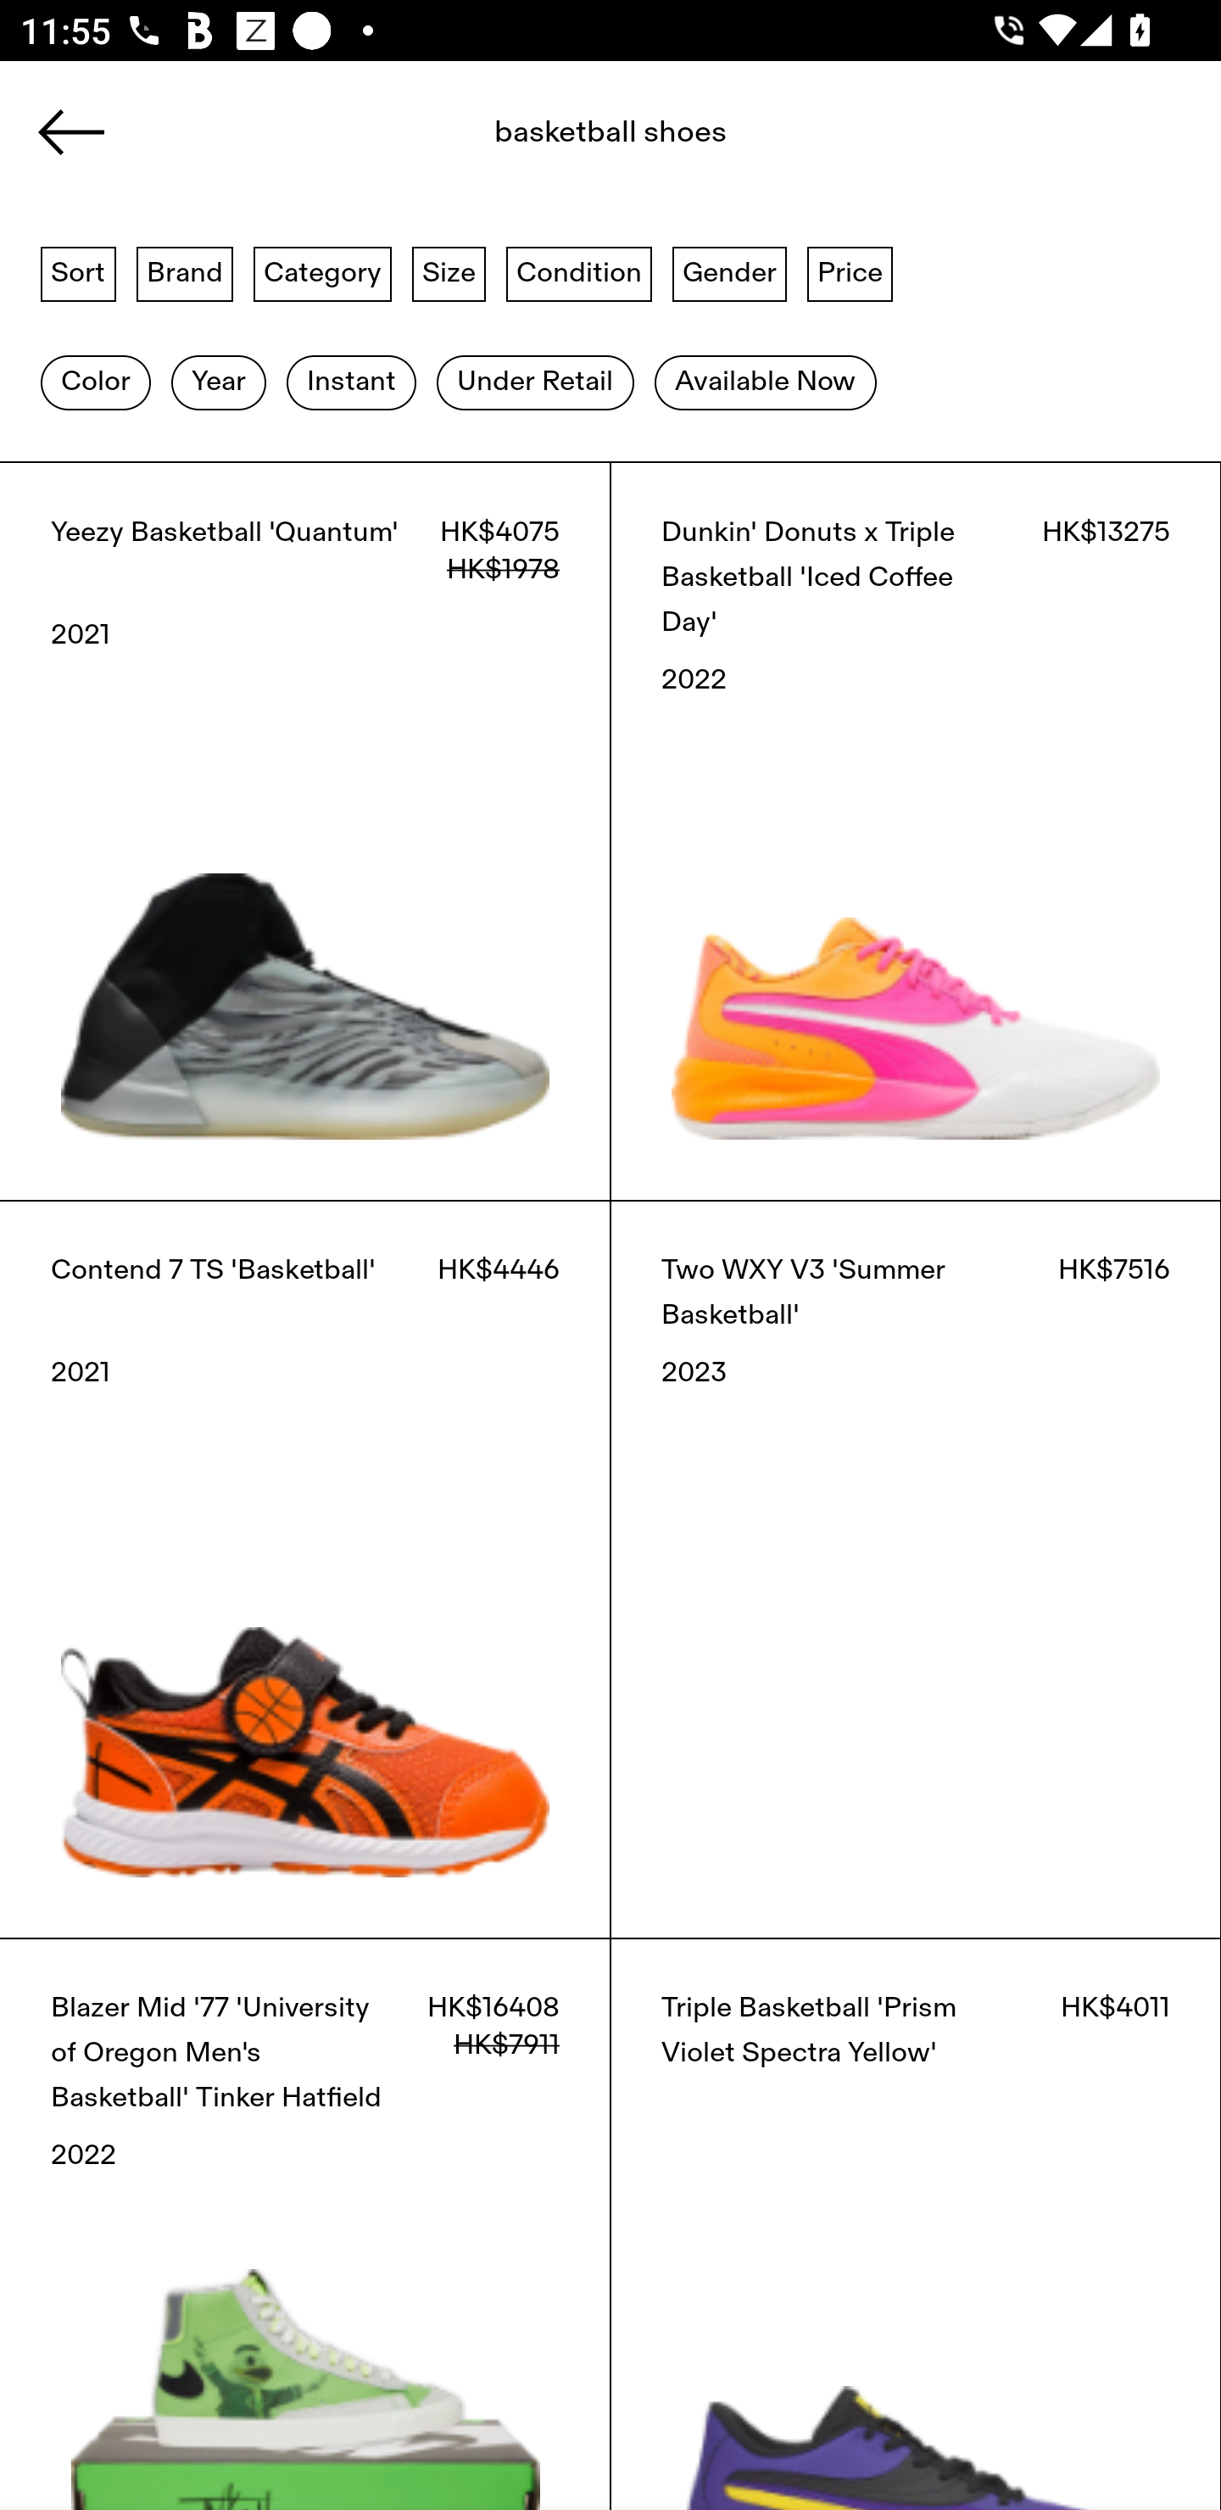 This screenshot has width=1221, height=2510. I want to click on Search, so click(545, 142).